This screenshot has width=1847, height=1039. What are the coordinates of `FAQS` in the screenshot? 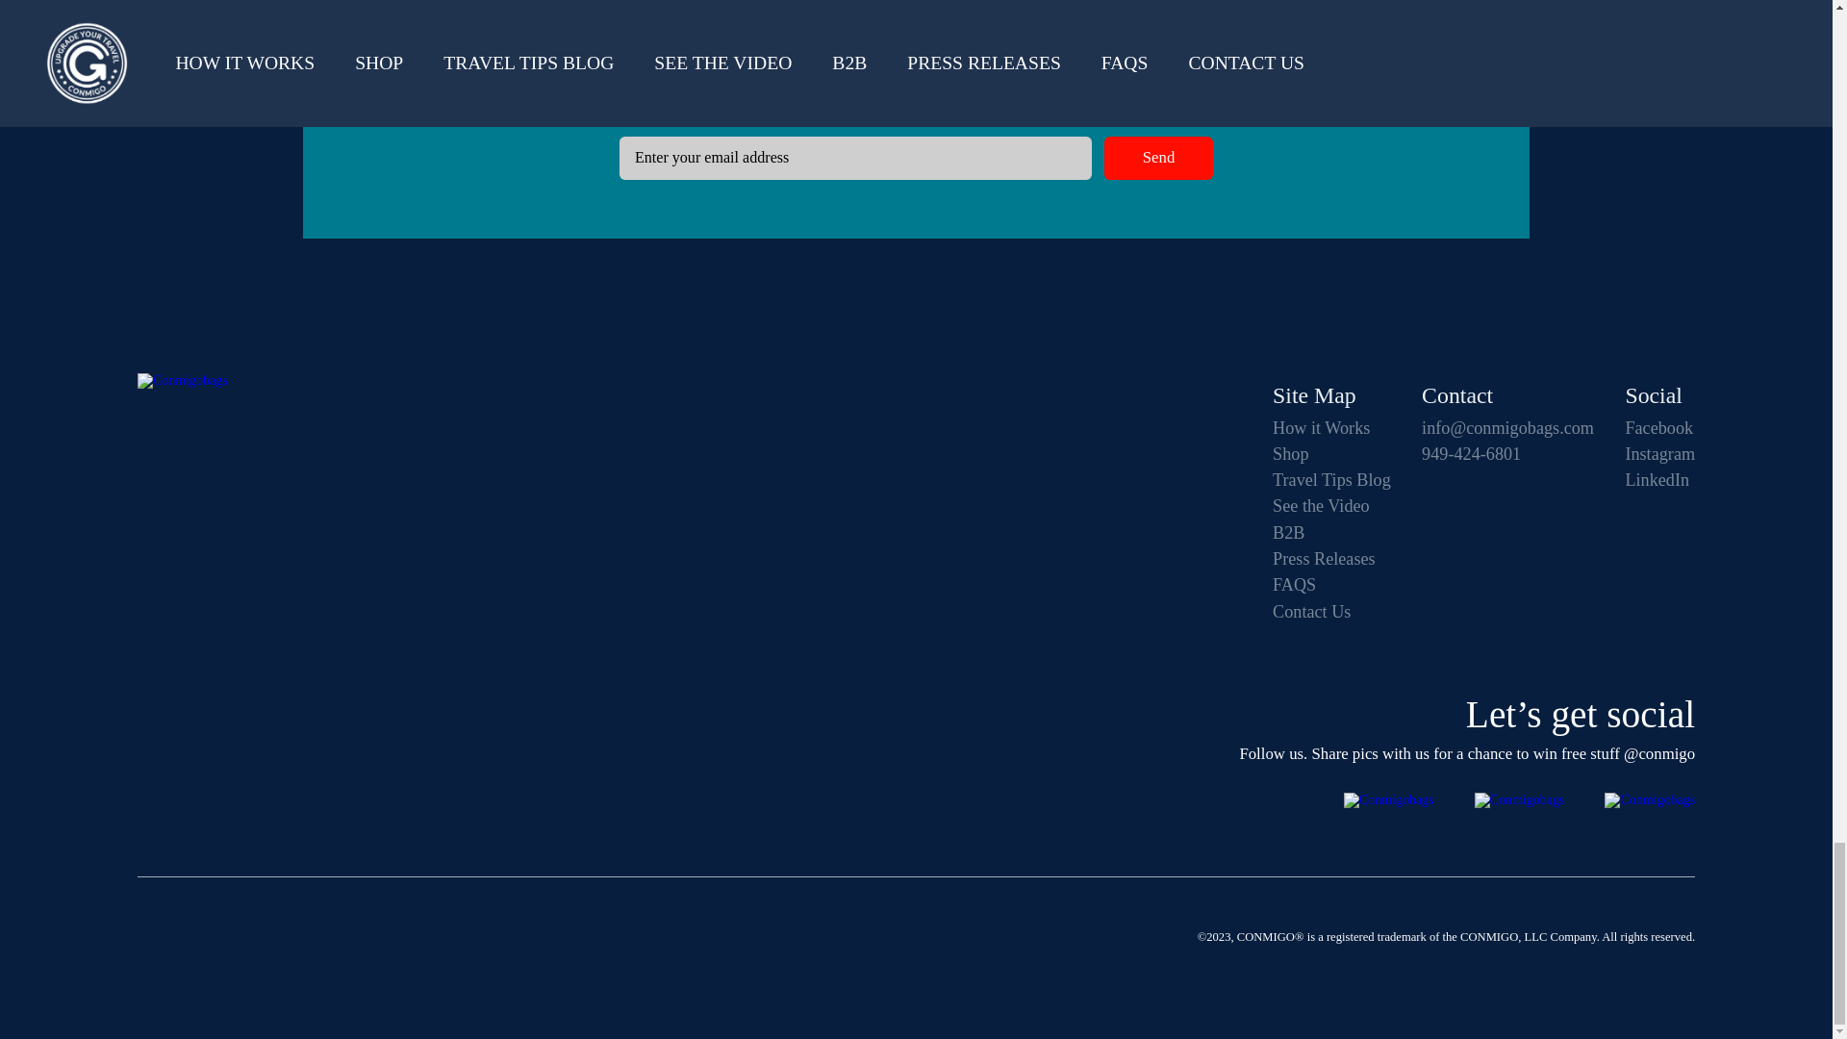 It's located at (1331, 585).